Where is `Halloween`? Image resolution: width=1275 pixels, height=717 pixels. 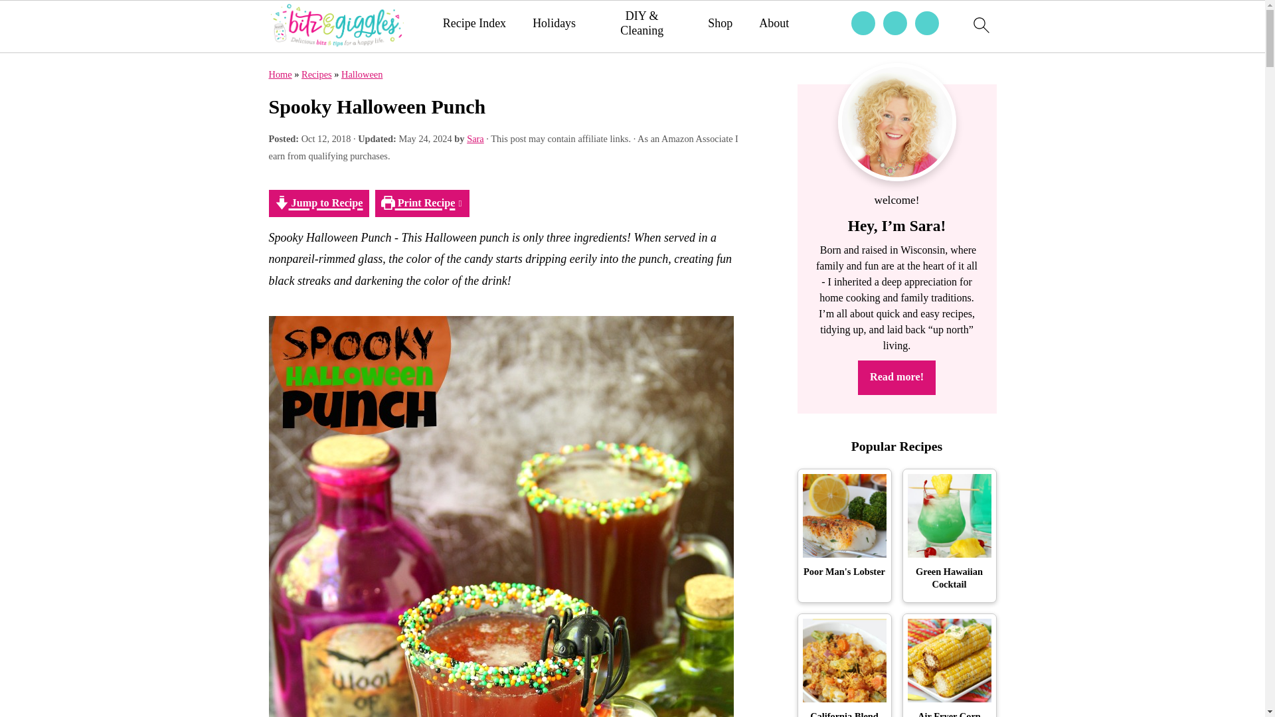
Halloween is located at coordinates (362, 74).